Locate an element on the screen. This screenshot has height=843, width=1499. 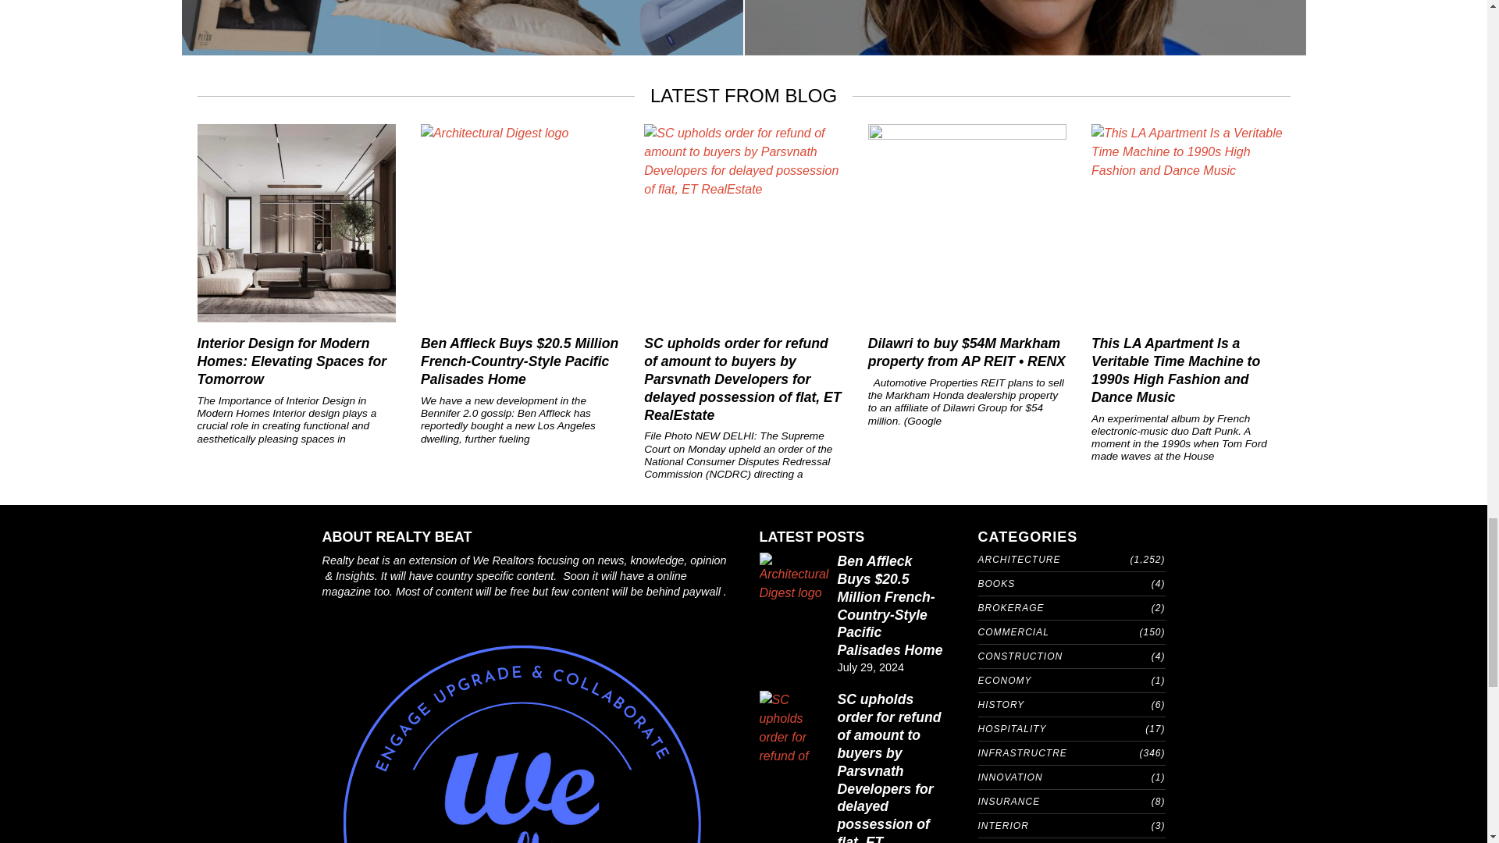
The Best Dog Beds for Your Furry Best Friend 7 is located at coordinates (461, 28).